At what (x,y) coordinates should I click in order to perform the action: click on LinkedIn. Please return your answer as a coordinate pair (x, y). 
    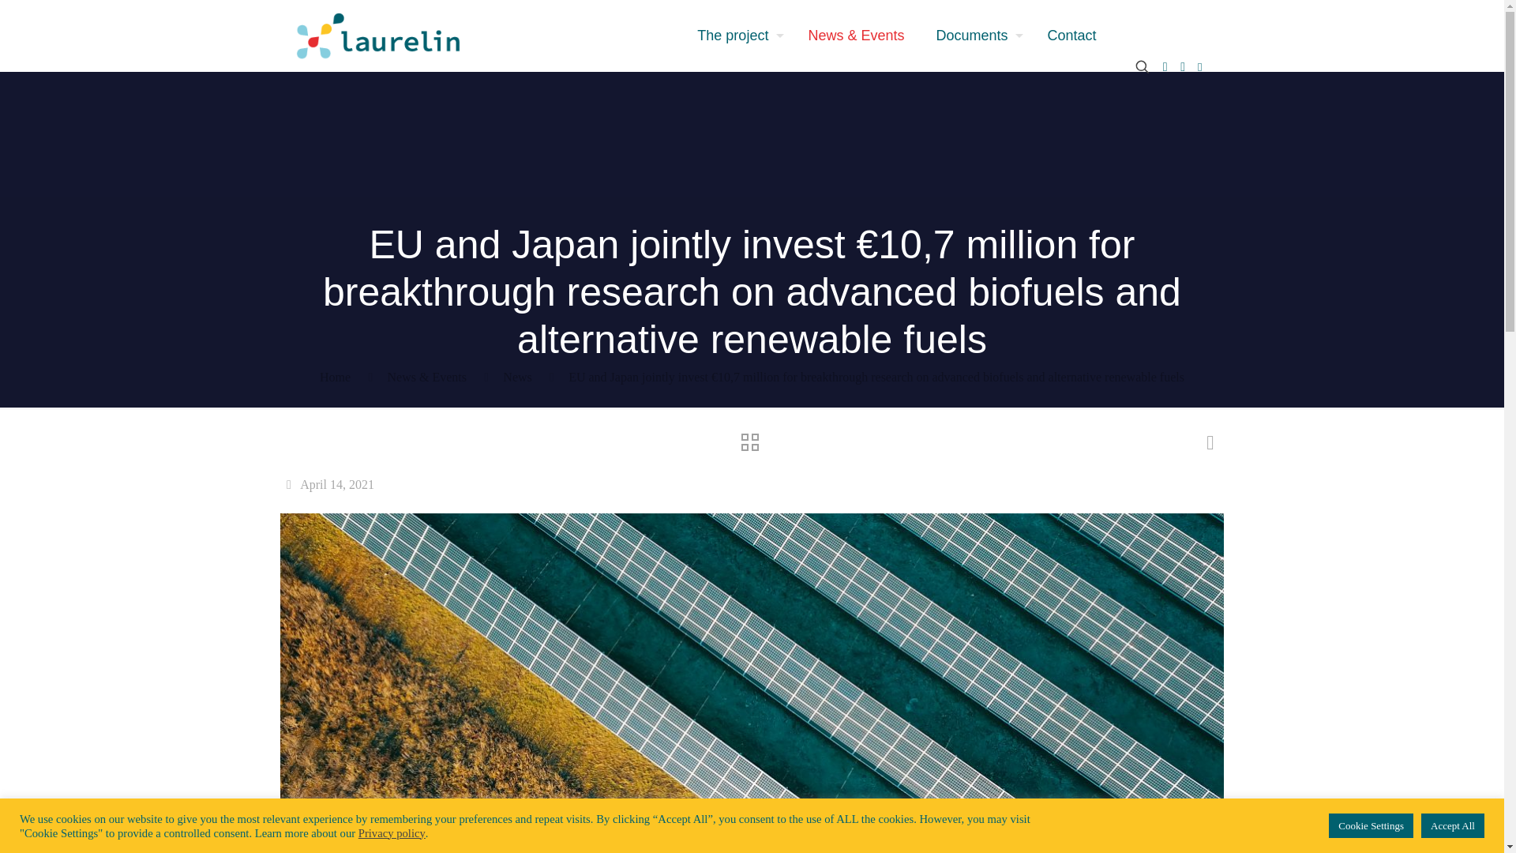
    Looking at the image, I should click on (1183, 66).